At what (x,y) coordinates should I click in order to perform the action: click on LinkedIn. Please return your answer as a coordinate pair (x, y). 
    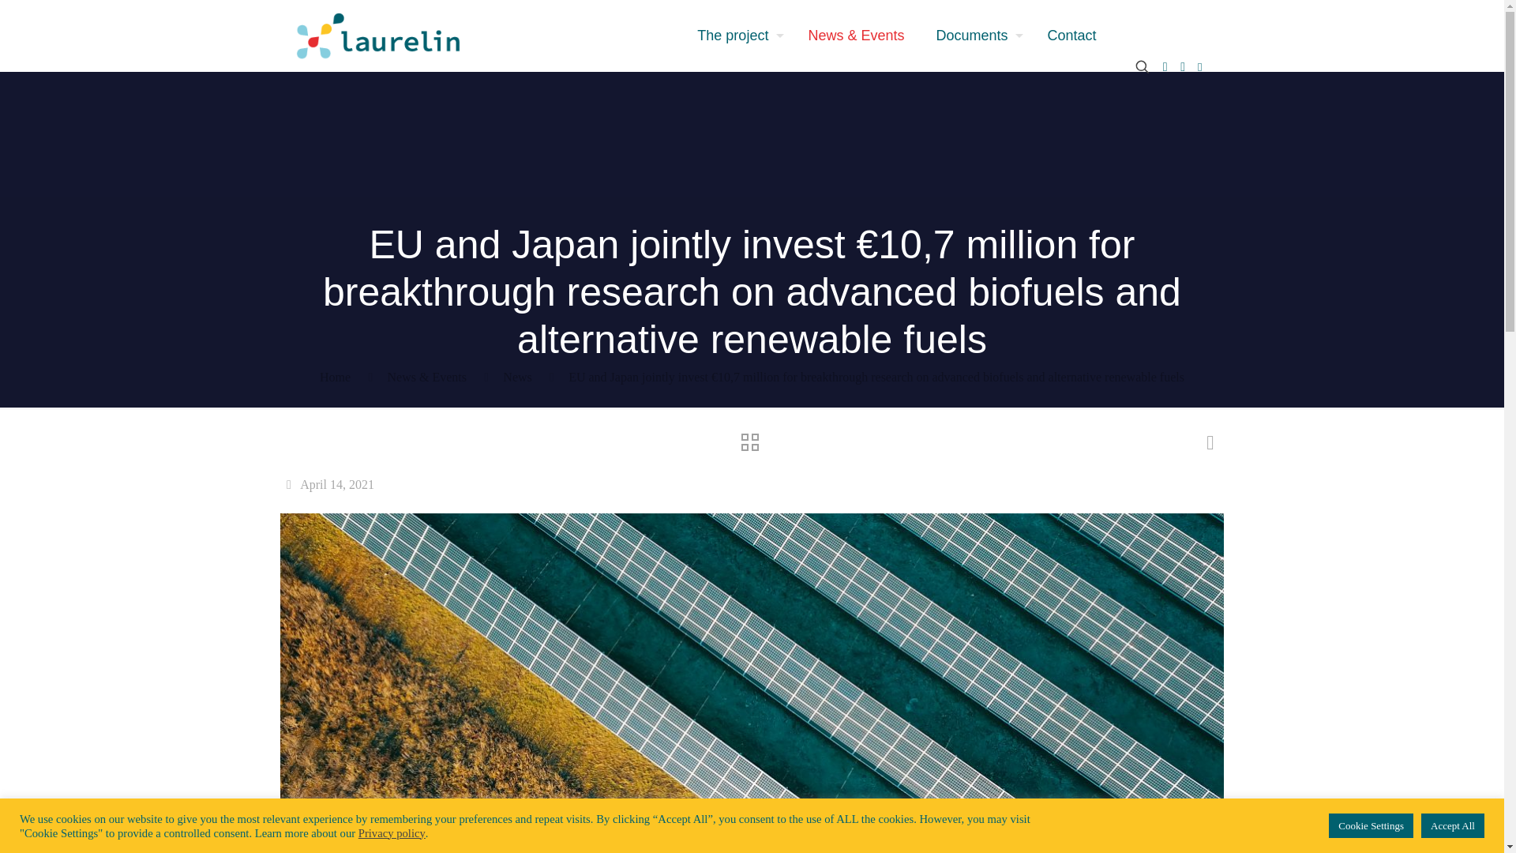
    Looking at the image, I should click on (1183, 66).